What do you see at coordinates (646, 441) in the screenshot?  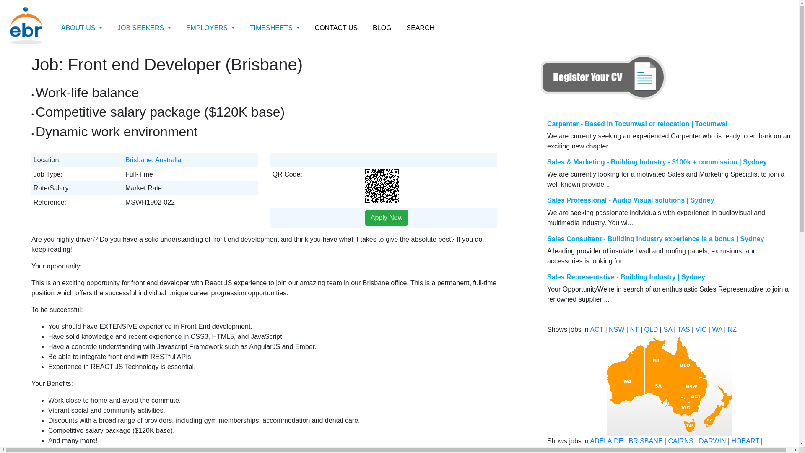 I see `BRISBANE` at bounding box center [646, 441].